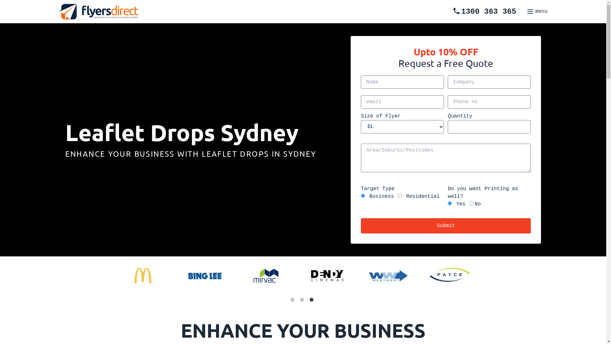  Describe the element at coordinates (313, 301) in the screenshot. I see `3` at that location.